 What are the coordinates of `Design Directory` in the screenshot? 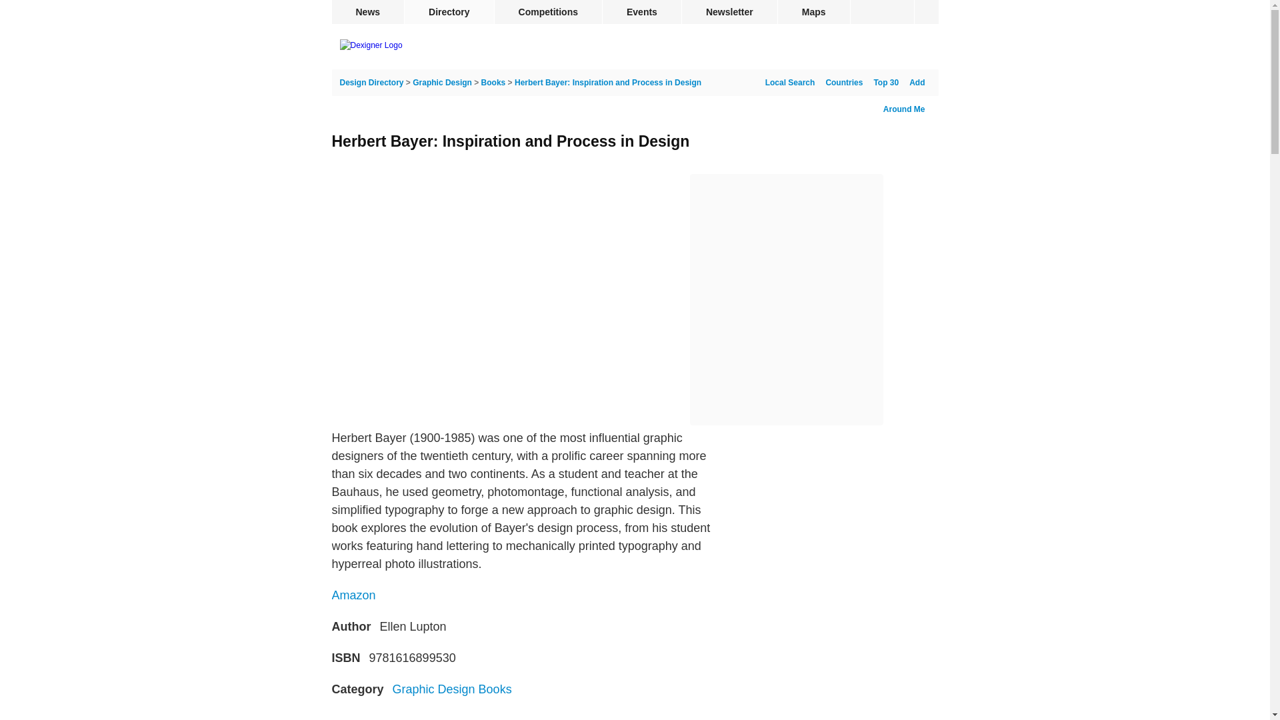 It's located at (372, 82).